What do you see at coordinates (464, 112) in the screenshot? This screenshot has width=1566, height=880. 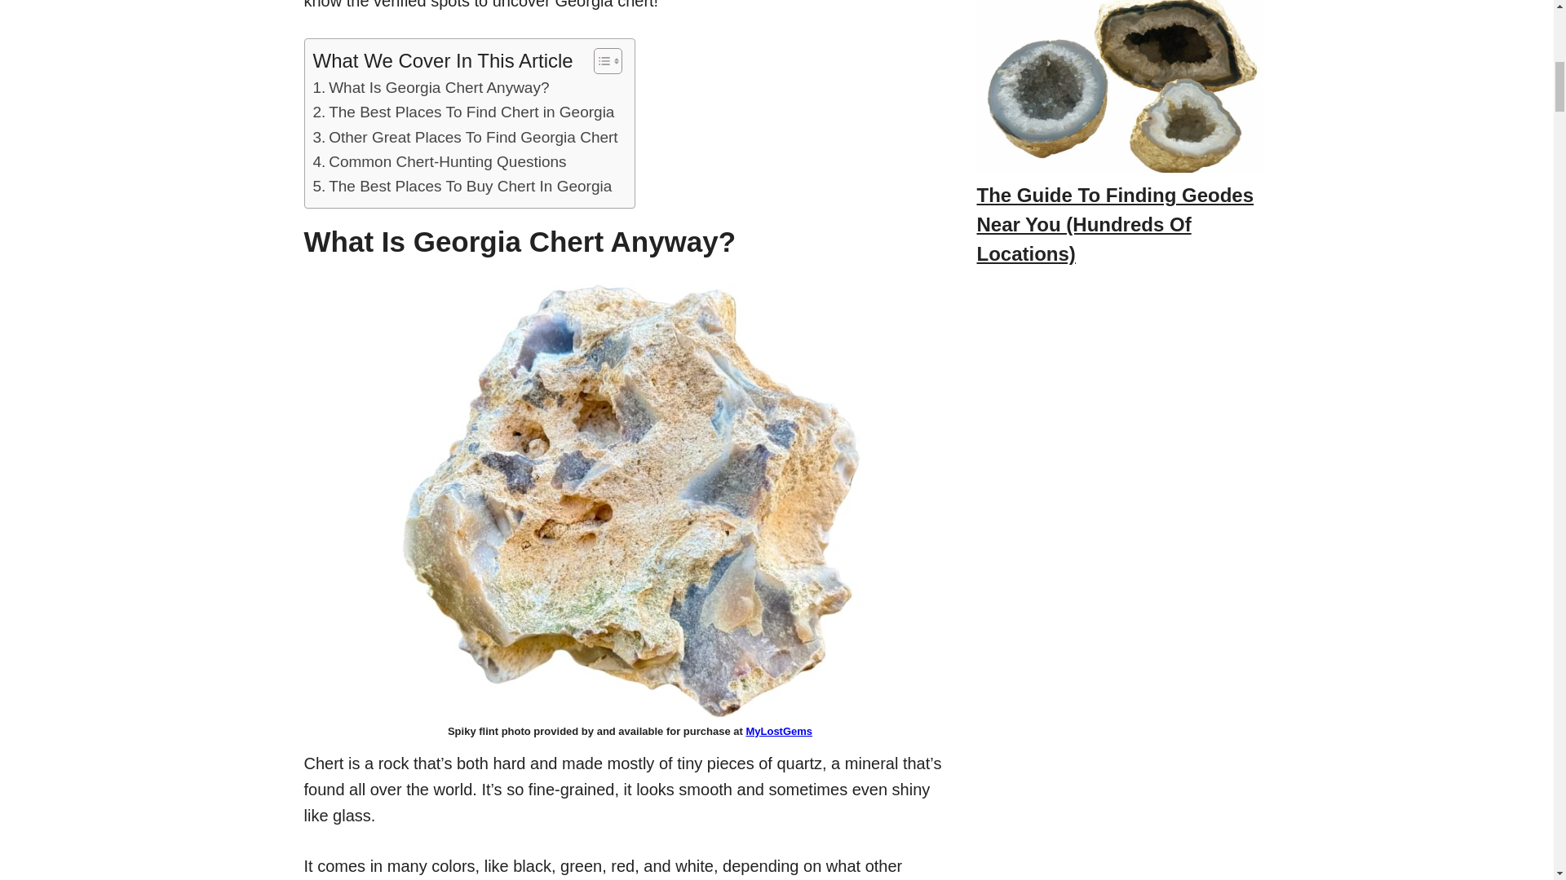 I see `The Best Places To Find Chert in Georgia` at bounding box center [464, 112].